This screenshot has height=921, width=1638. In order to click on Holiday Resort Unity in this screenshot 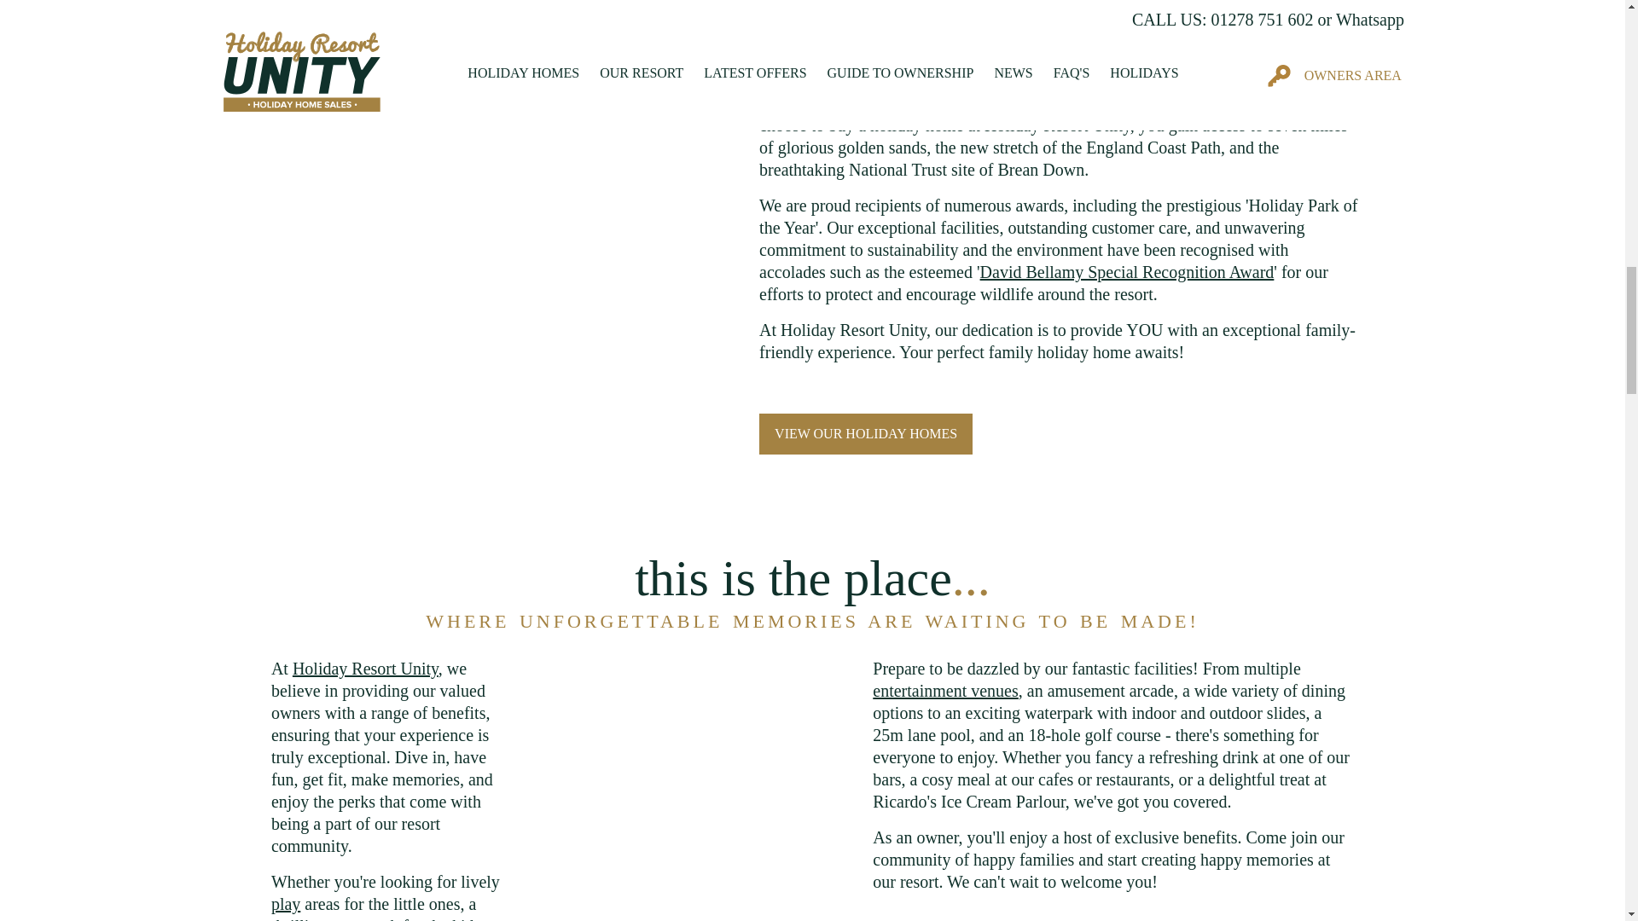, I will do `click(365, 669)`.